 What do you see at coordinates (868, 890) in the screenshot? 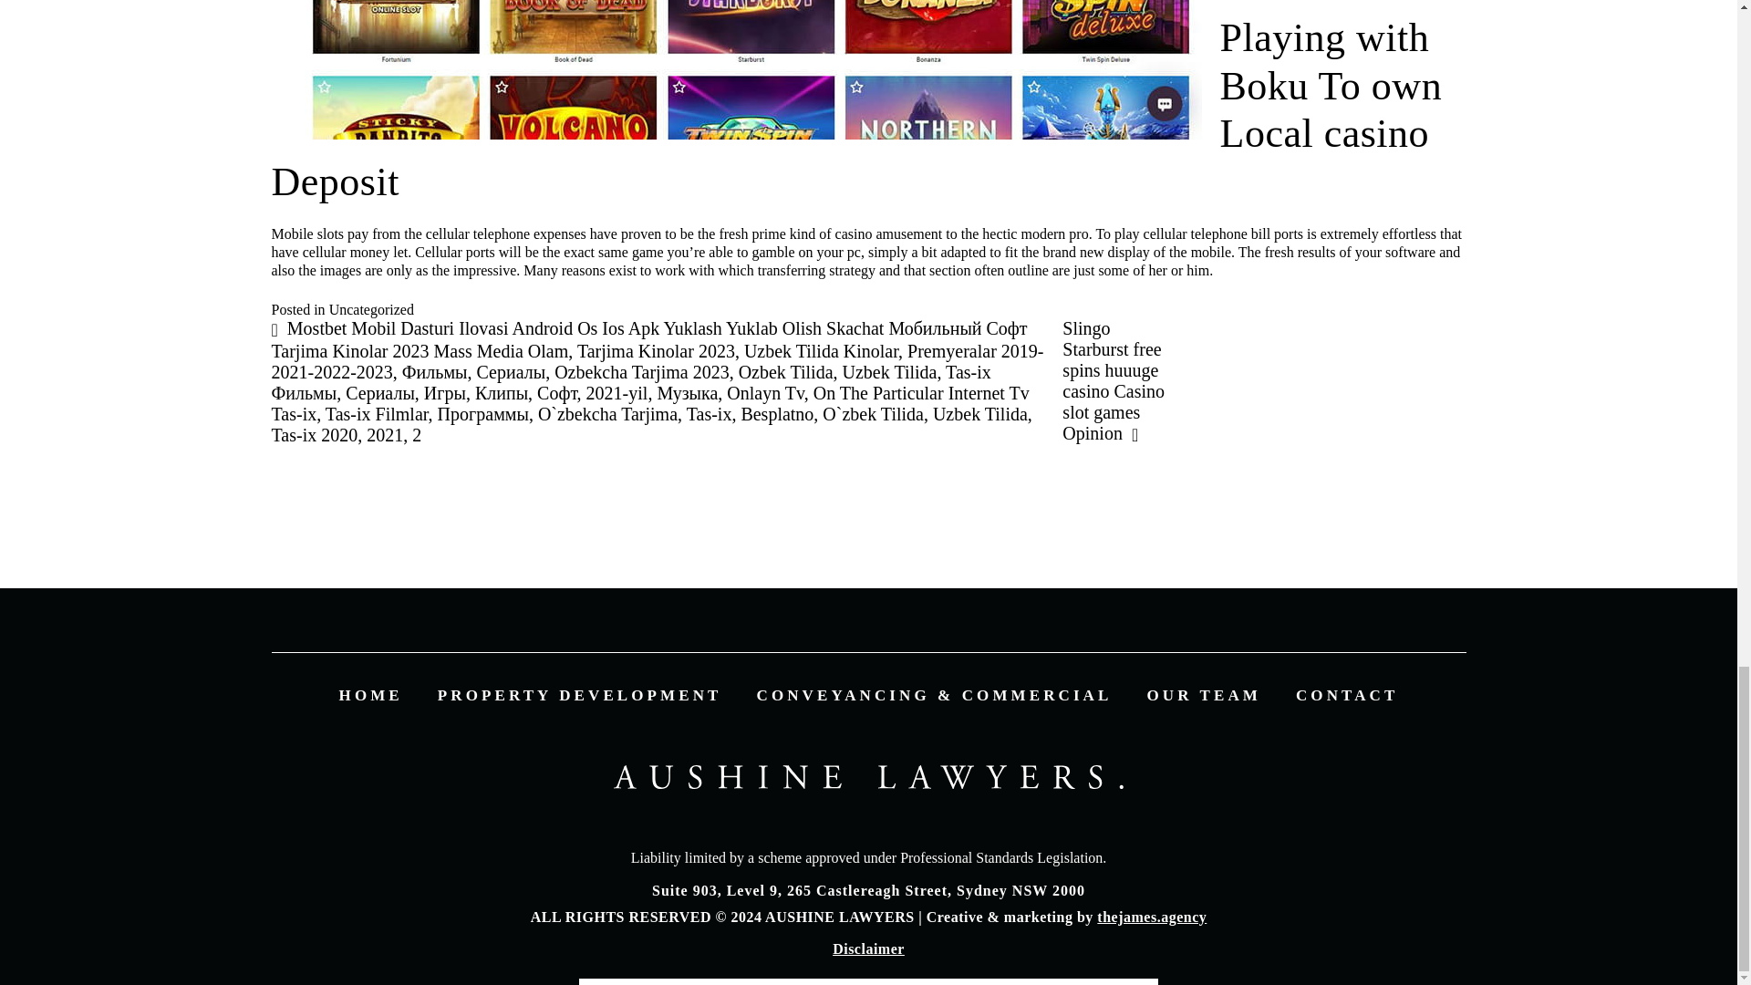
I see `Suite 903, Level 9, 265 Castlereagh Street, Sydney NSW 2000` at bounding box center [868, 890].